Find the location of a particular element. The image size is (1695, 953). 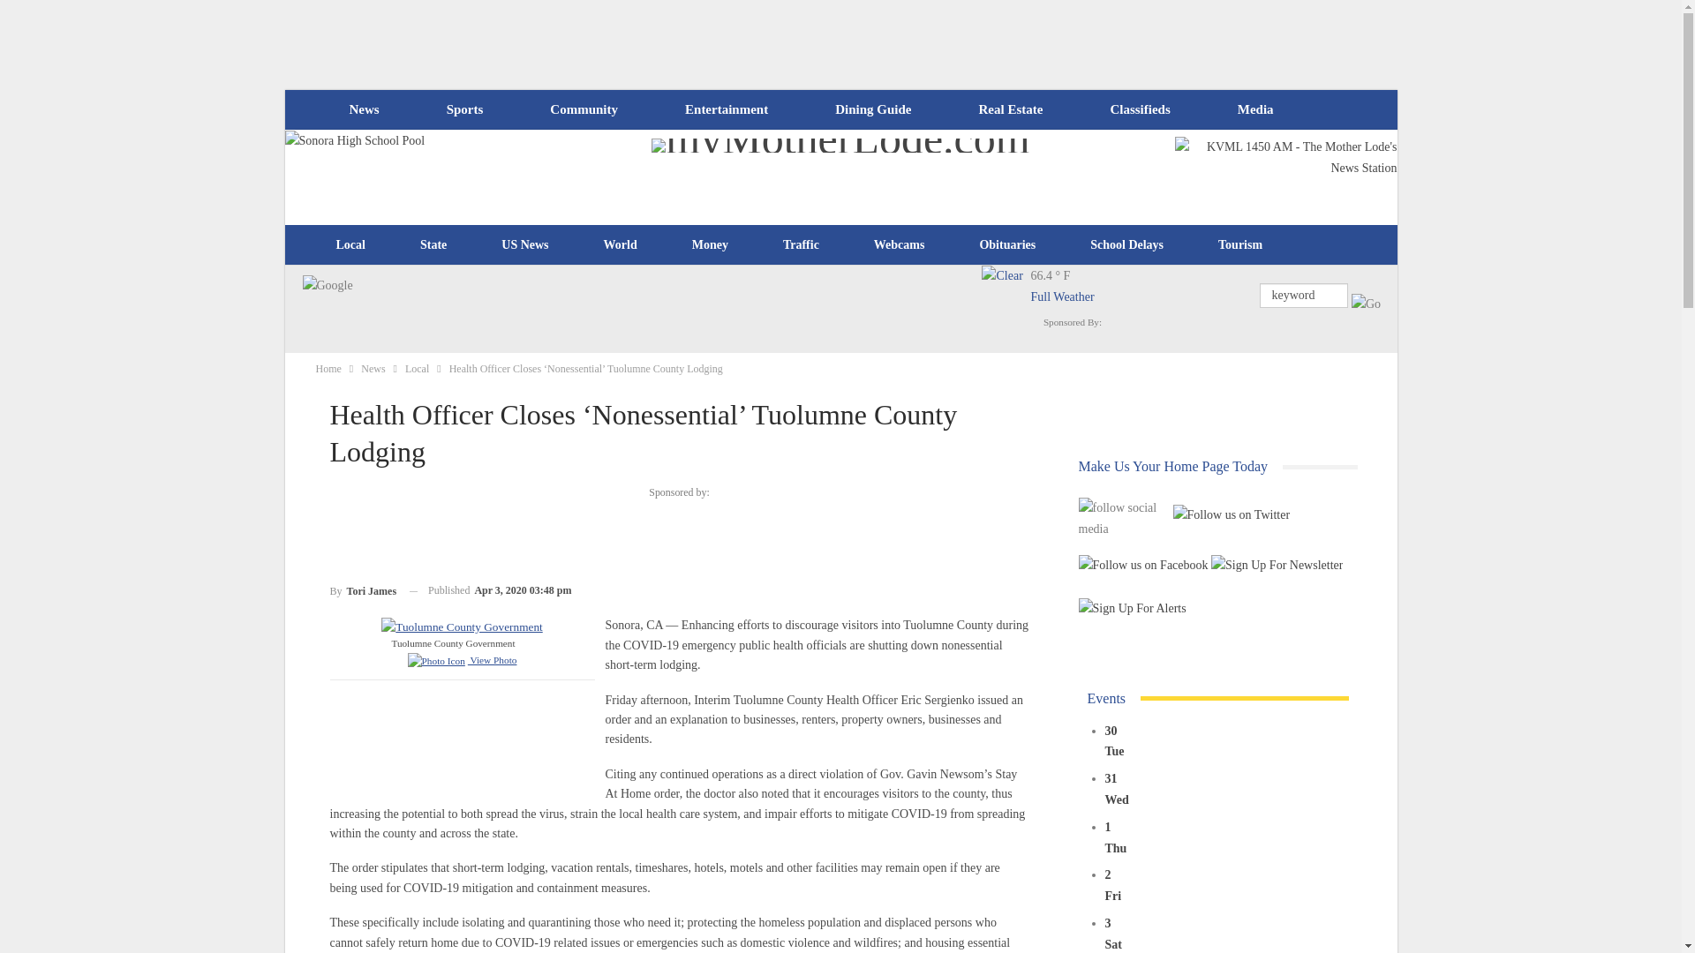

Logo is located at coordinates (462, 625).